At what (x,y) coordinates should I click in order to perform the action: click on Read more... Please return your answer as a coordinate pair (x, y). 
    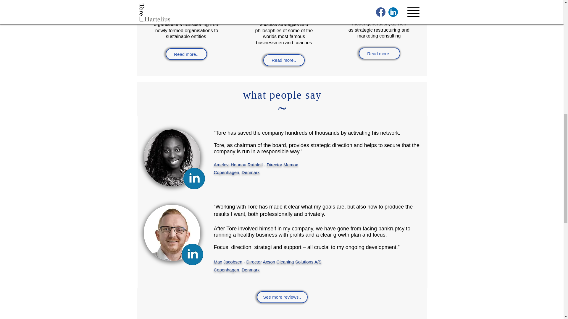
    Looking at the image, I should click on (284, 60).